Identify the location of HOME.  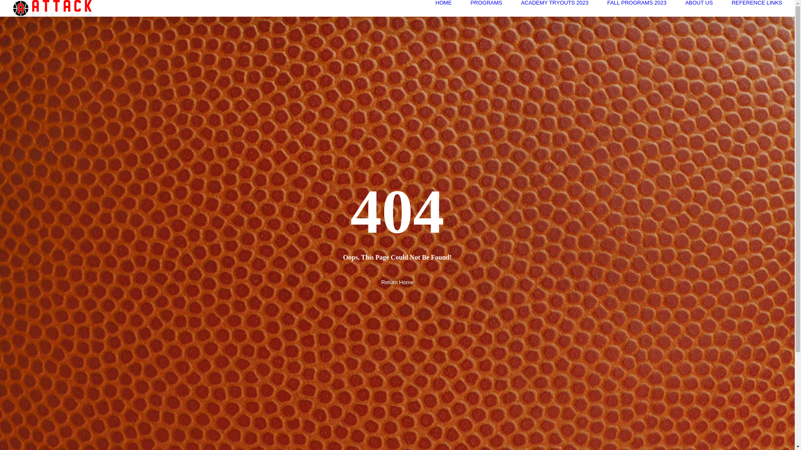
(444, 2).